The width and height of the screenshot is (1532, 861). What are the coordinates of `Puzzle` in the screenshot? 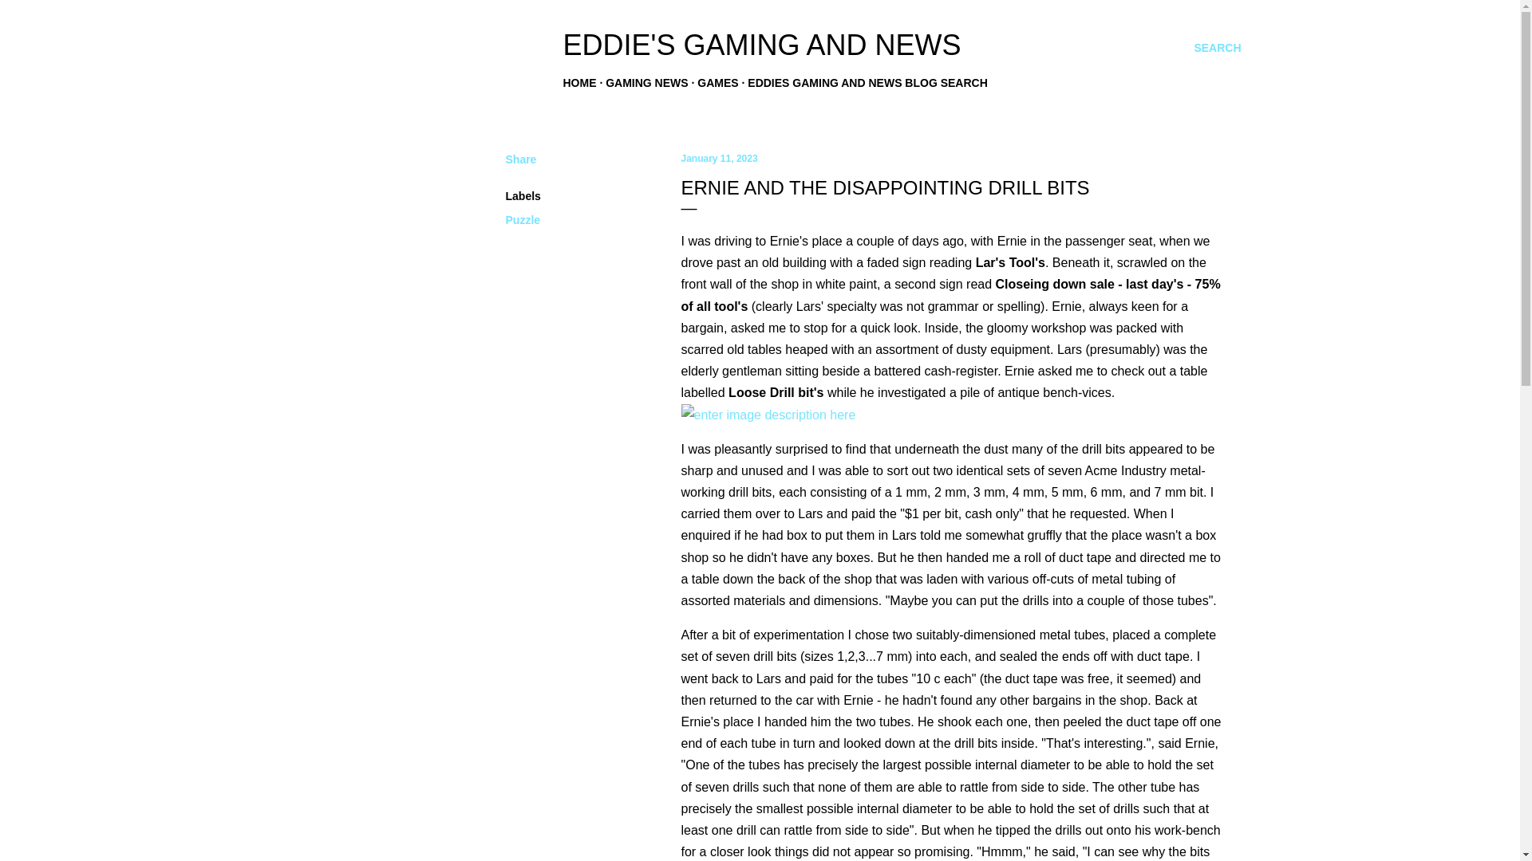 It's located at (523, 220).